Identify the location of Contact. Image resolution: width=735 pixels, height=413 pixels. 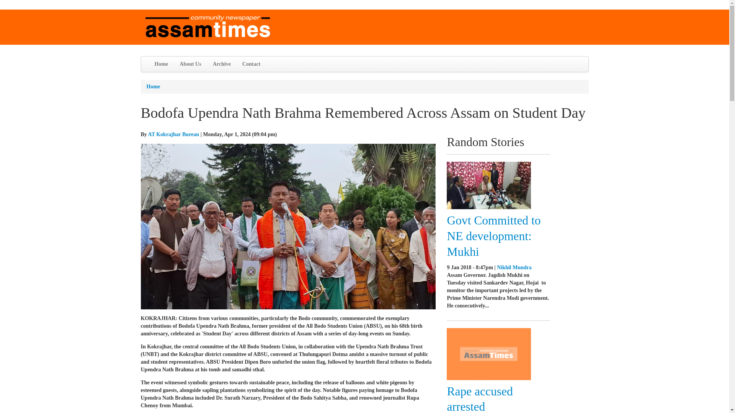
(251, 64).